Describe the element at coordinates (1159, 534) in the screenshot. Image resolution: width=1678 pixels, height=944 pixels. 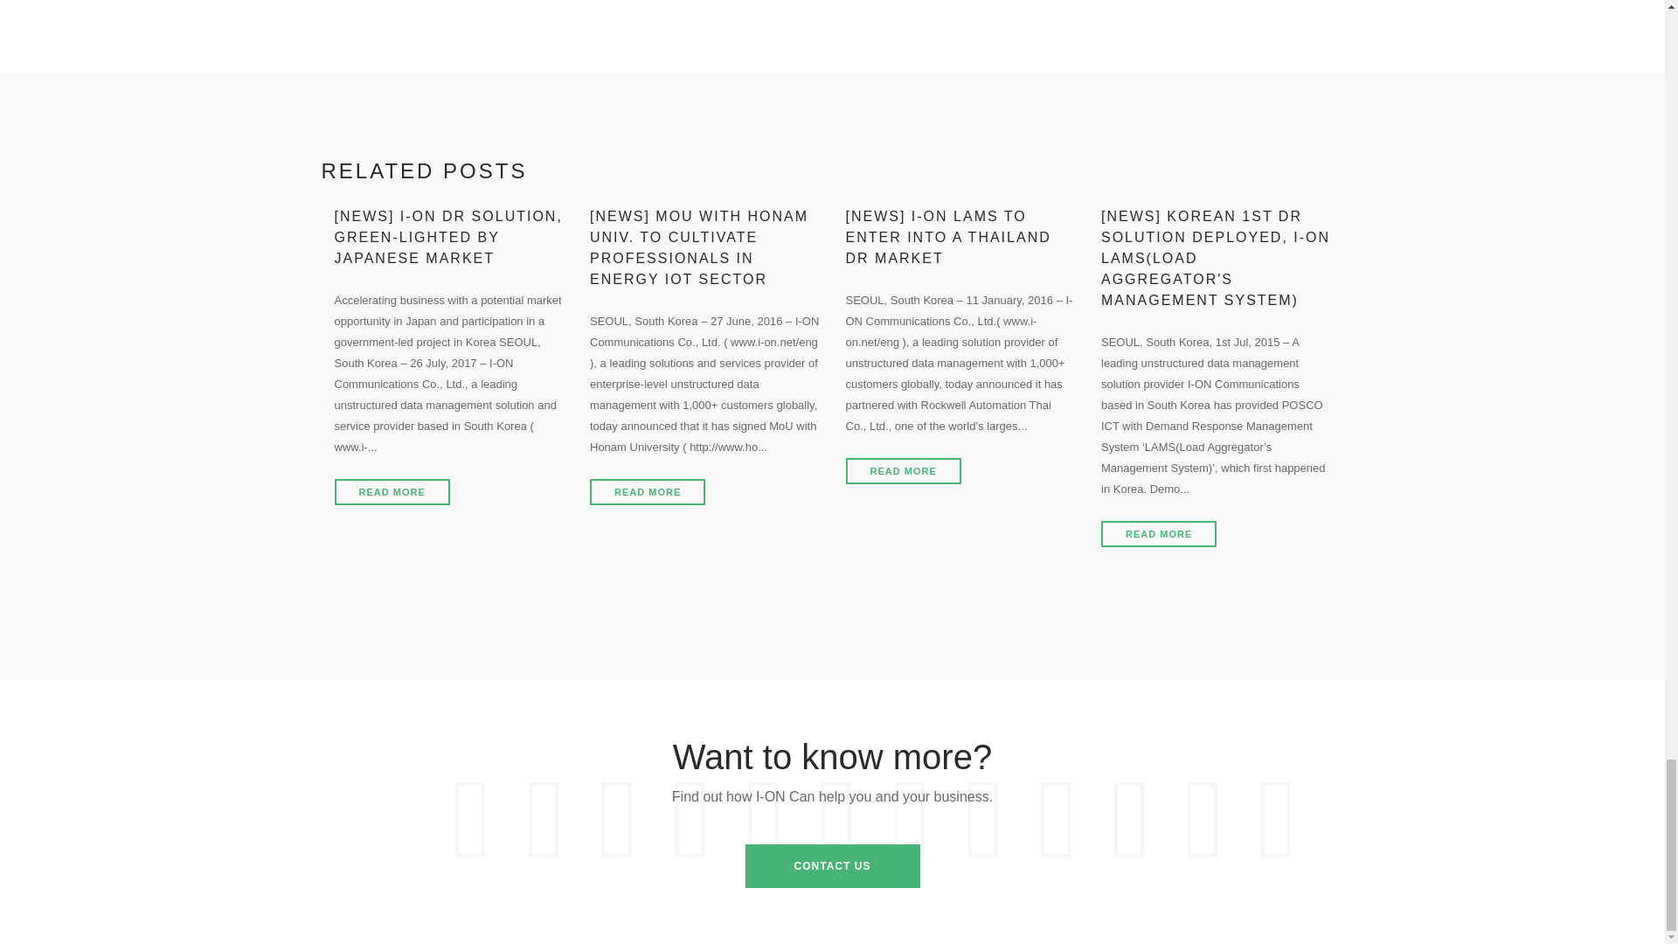
I see `READ MORE` at that location.